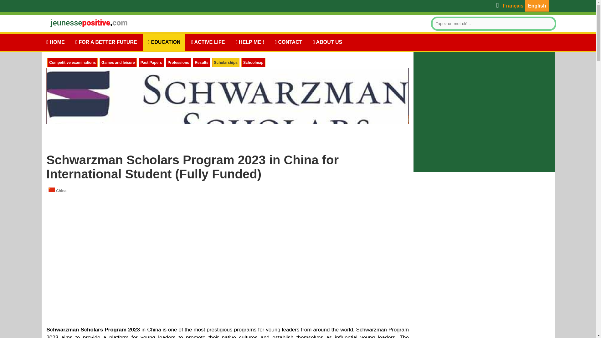 The width and height of the screenshot is (601, 338). Describe the element at coordinates (106, 42) in the screenshot. I see `FOR A BETTER FUTURE` at that location.